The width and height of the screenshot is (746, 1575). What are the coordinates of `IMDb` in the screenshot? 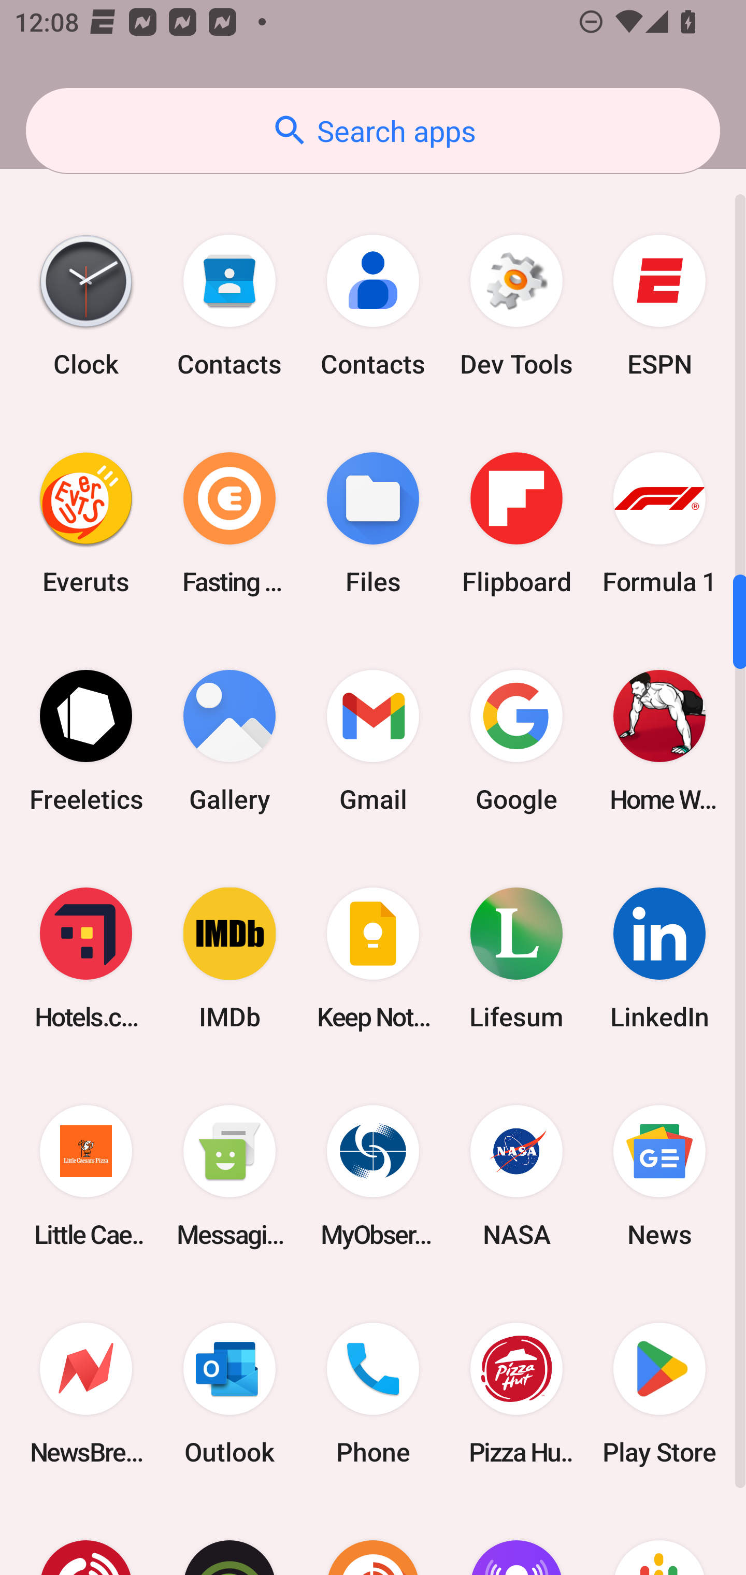 It's located at (229, 958).